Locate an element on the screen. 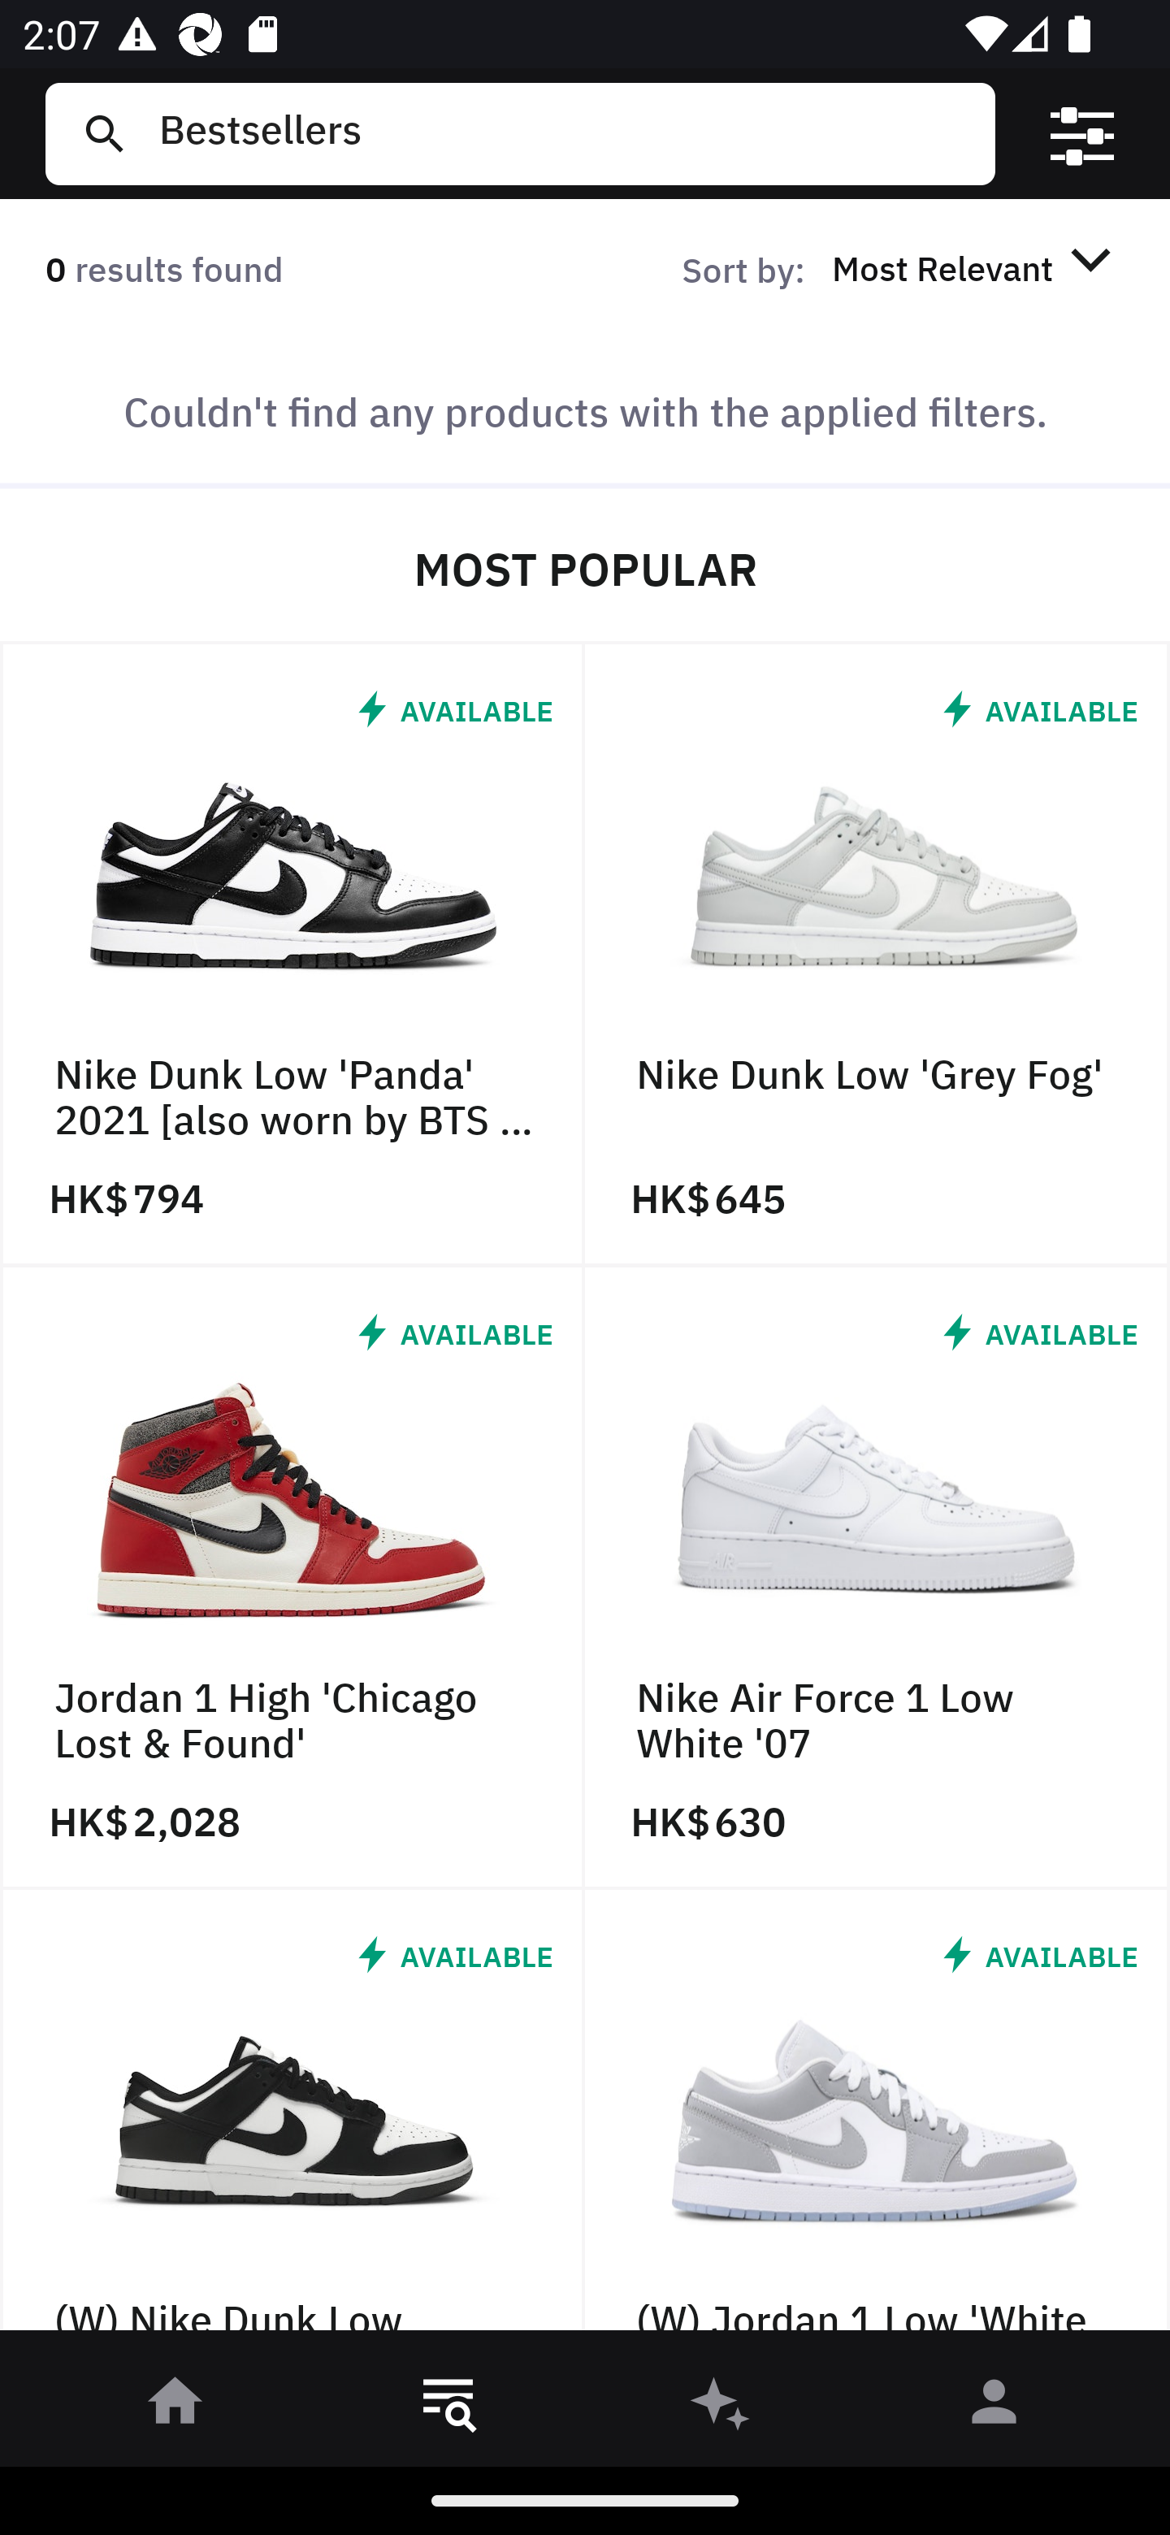   AVAILABLE Nike Dunk Low 'Grey Fog' HK$ 645 is located at coordinates (877, 955).